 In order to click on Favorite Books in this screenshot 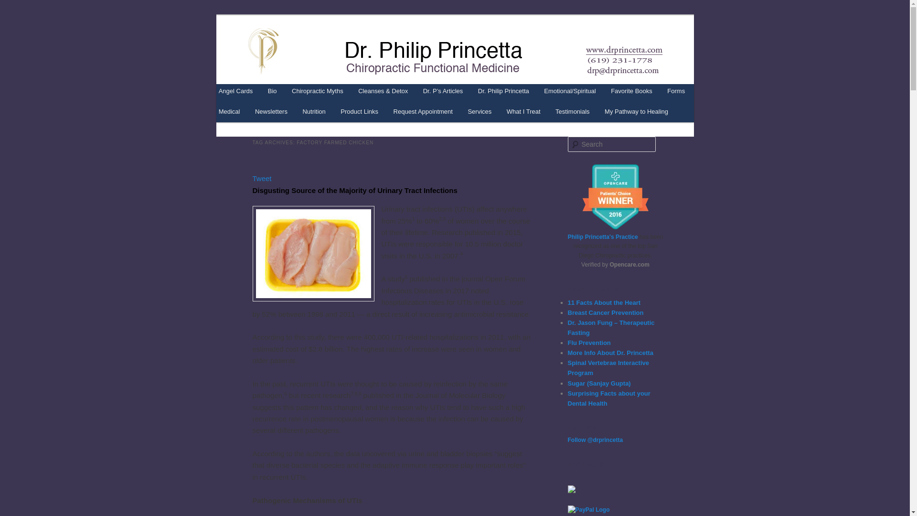, I will do `click(631, 91)`.